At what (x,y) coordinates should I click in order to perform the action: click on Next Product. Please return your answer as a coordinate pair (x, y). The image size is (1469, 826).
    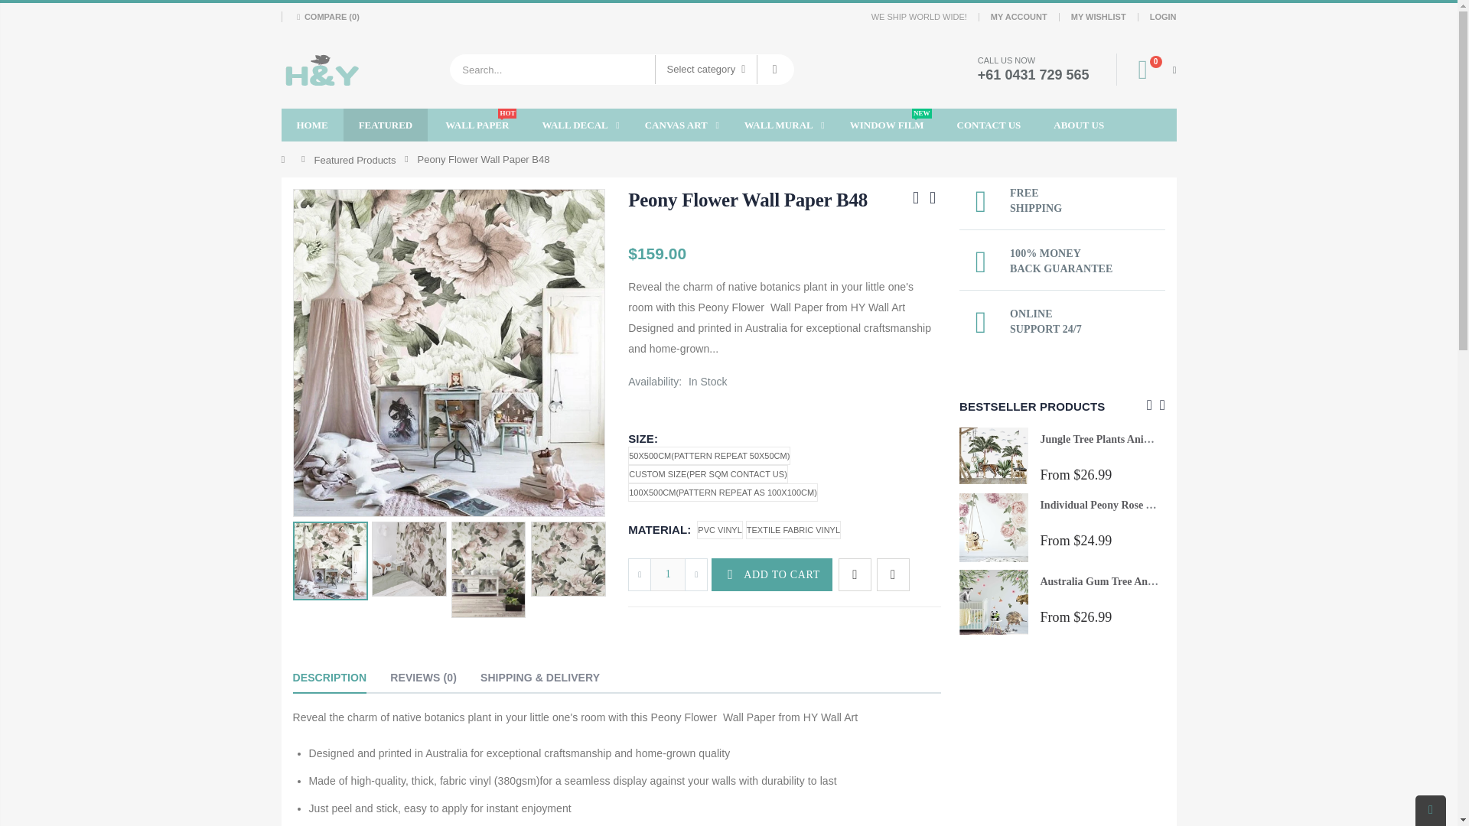
    Looking at the image, I should click on (932, 197).